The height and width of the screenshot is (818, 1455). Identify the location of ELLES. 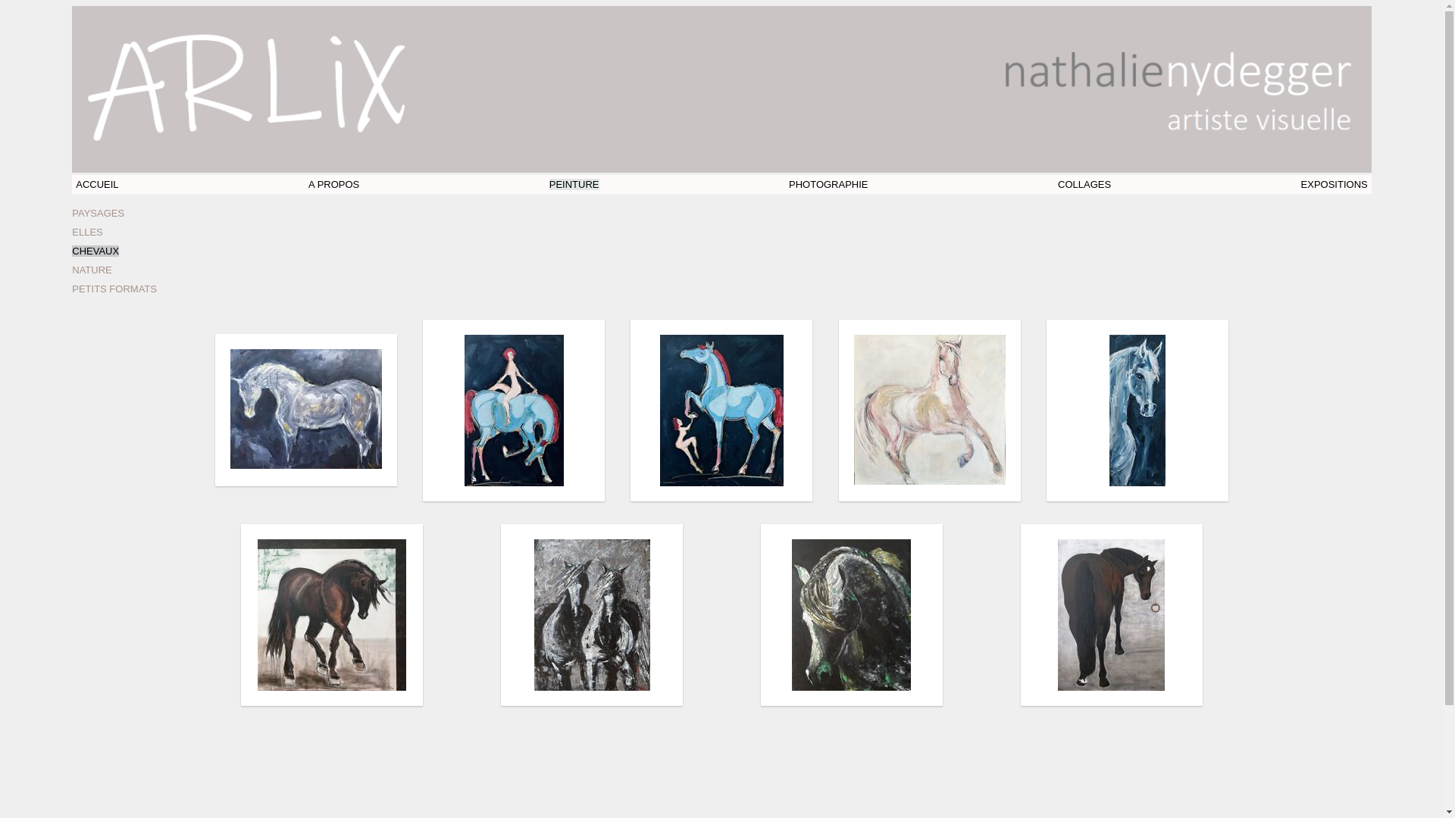
(87, 232).